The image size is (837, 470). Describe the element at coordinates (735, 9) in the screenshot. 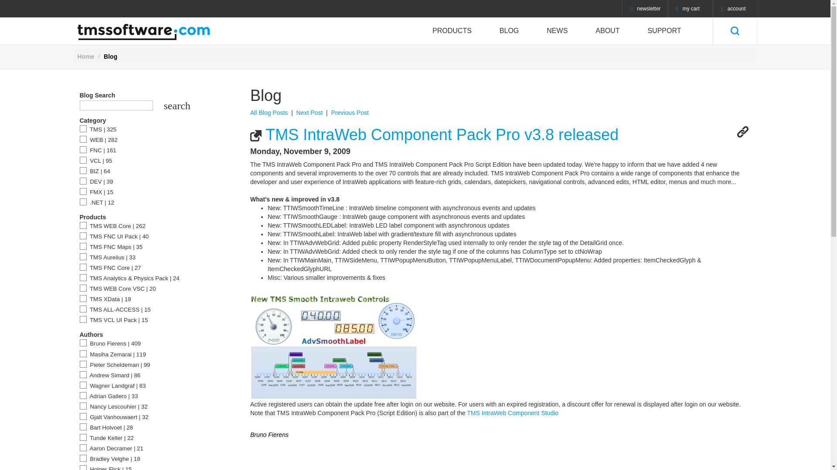

I see `View account information` at that location.